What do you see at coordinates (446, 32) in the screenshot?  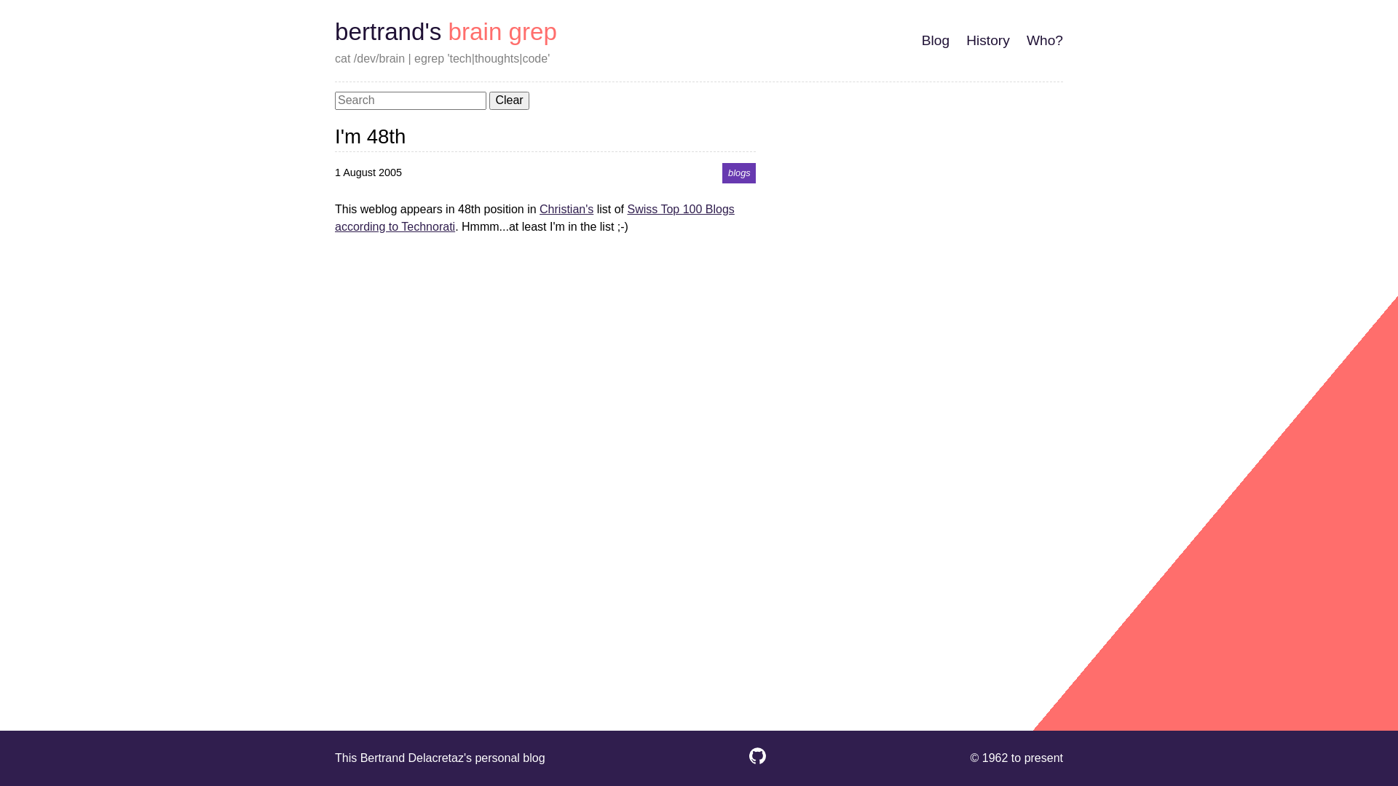 I see `bertrand's brain grep` at bounding box center [446, 32].